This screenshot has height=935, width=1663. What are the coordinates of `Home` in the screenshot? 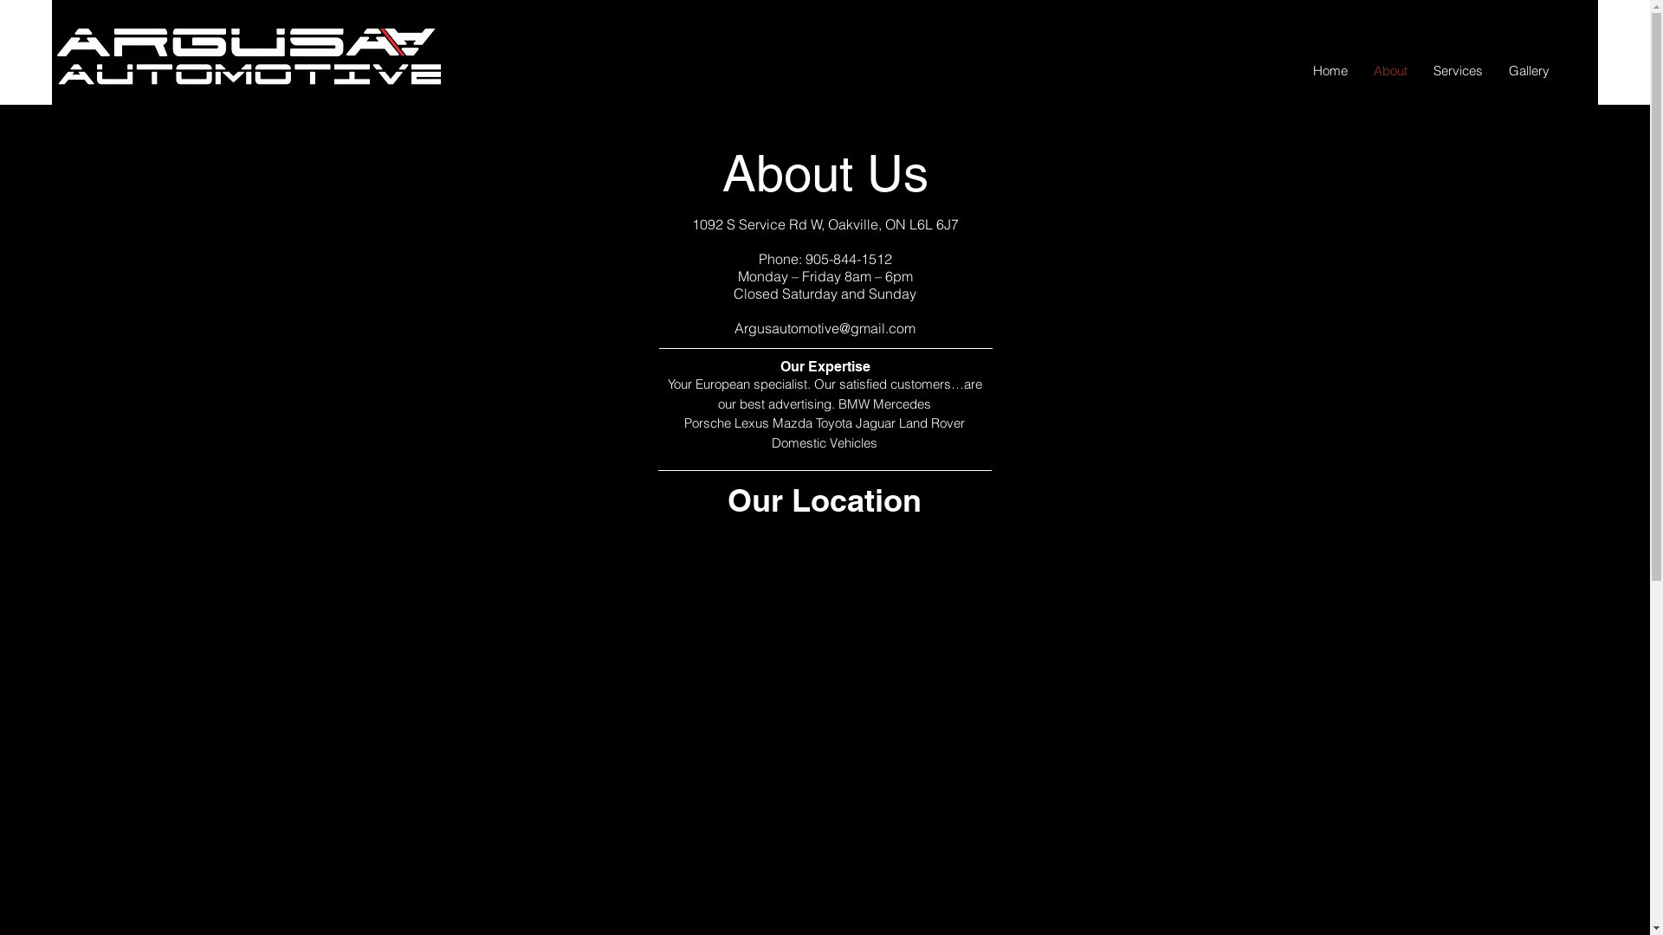 It's located at (1330, 71).